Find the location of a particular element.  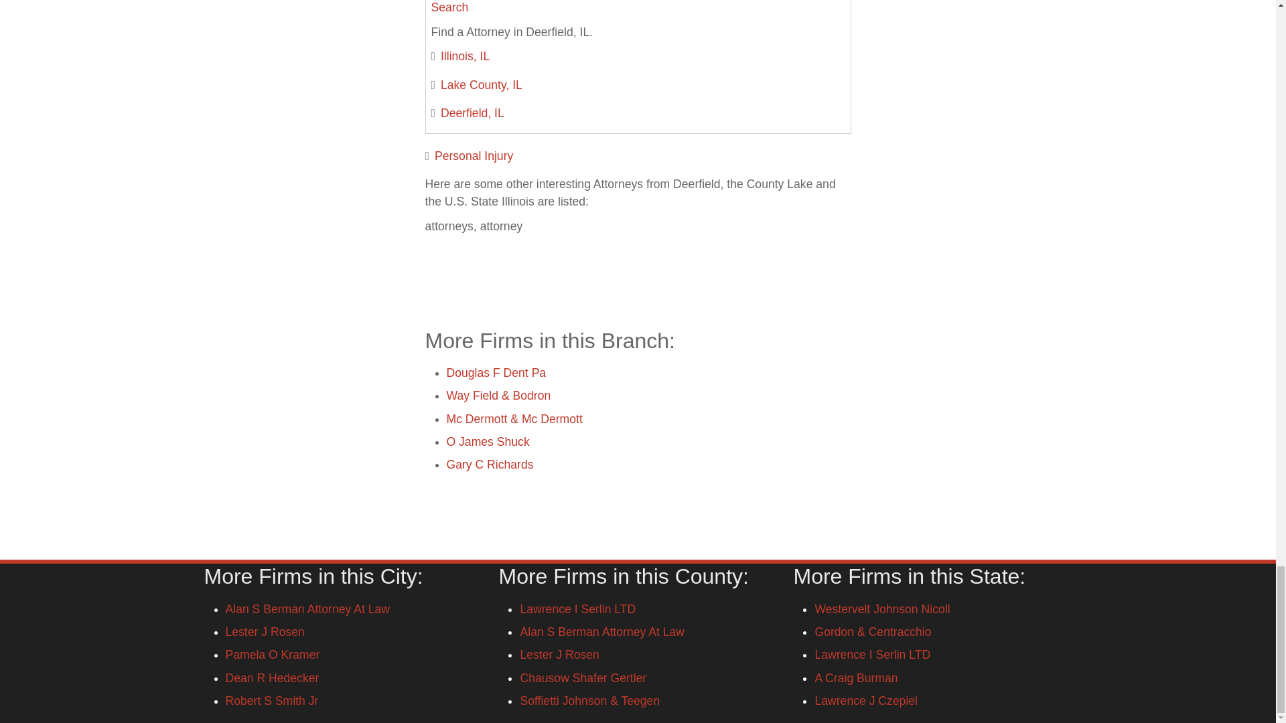

Deerfield, IL is located at coordinates (472, 112).